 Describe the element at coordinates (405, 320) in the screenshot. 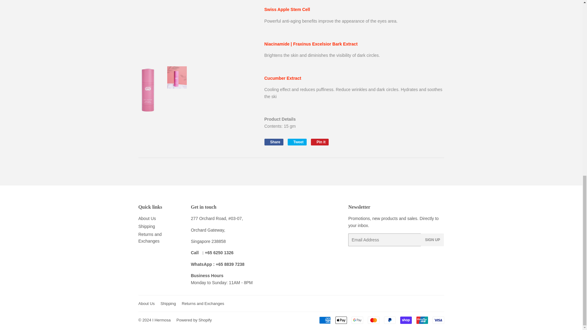

I see `Shop Pay` at that location.